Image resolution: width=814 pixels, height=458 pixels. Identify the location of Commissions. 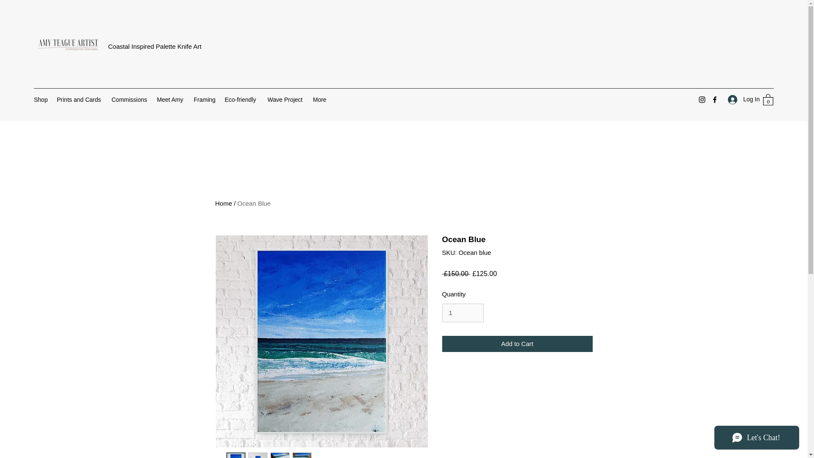
(130, 99).